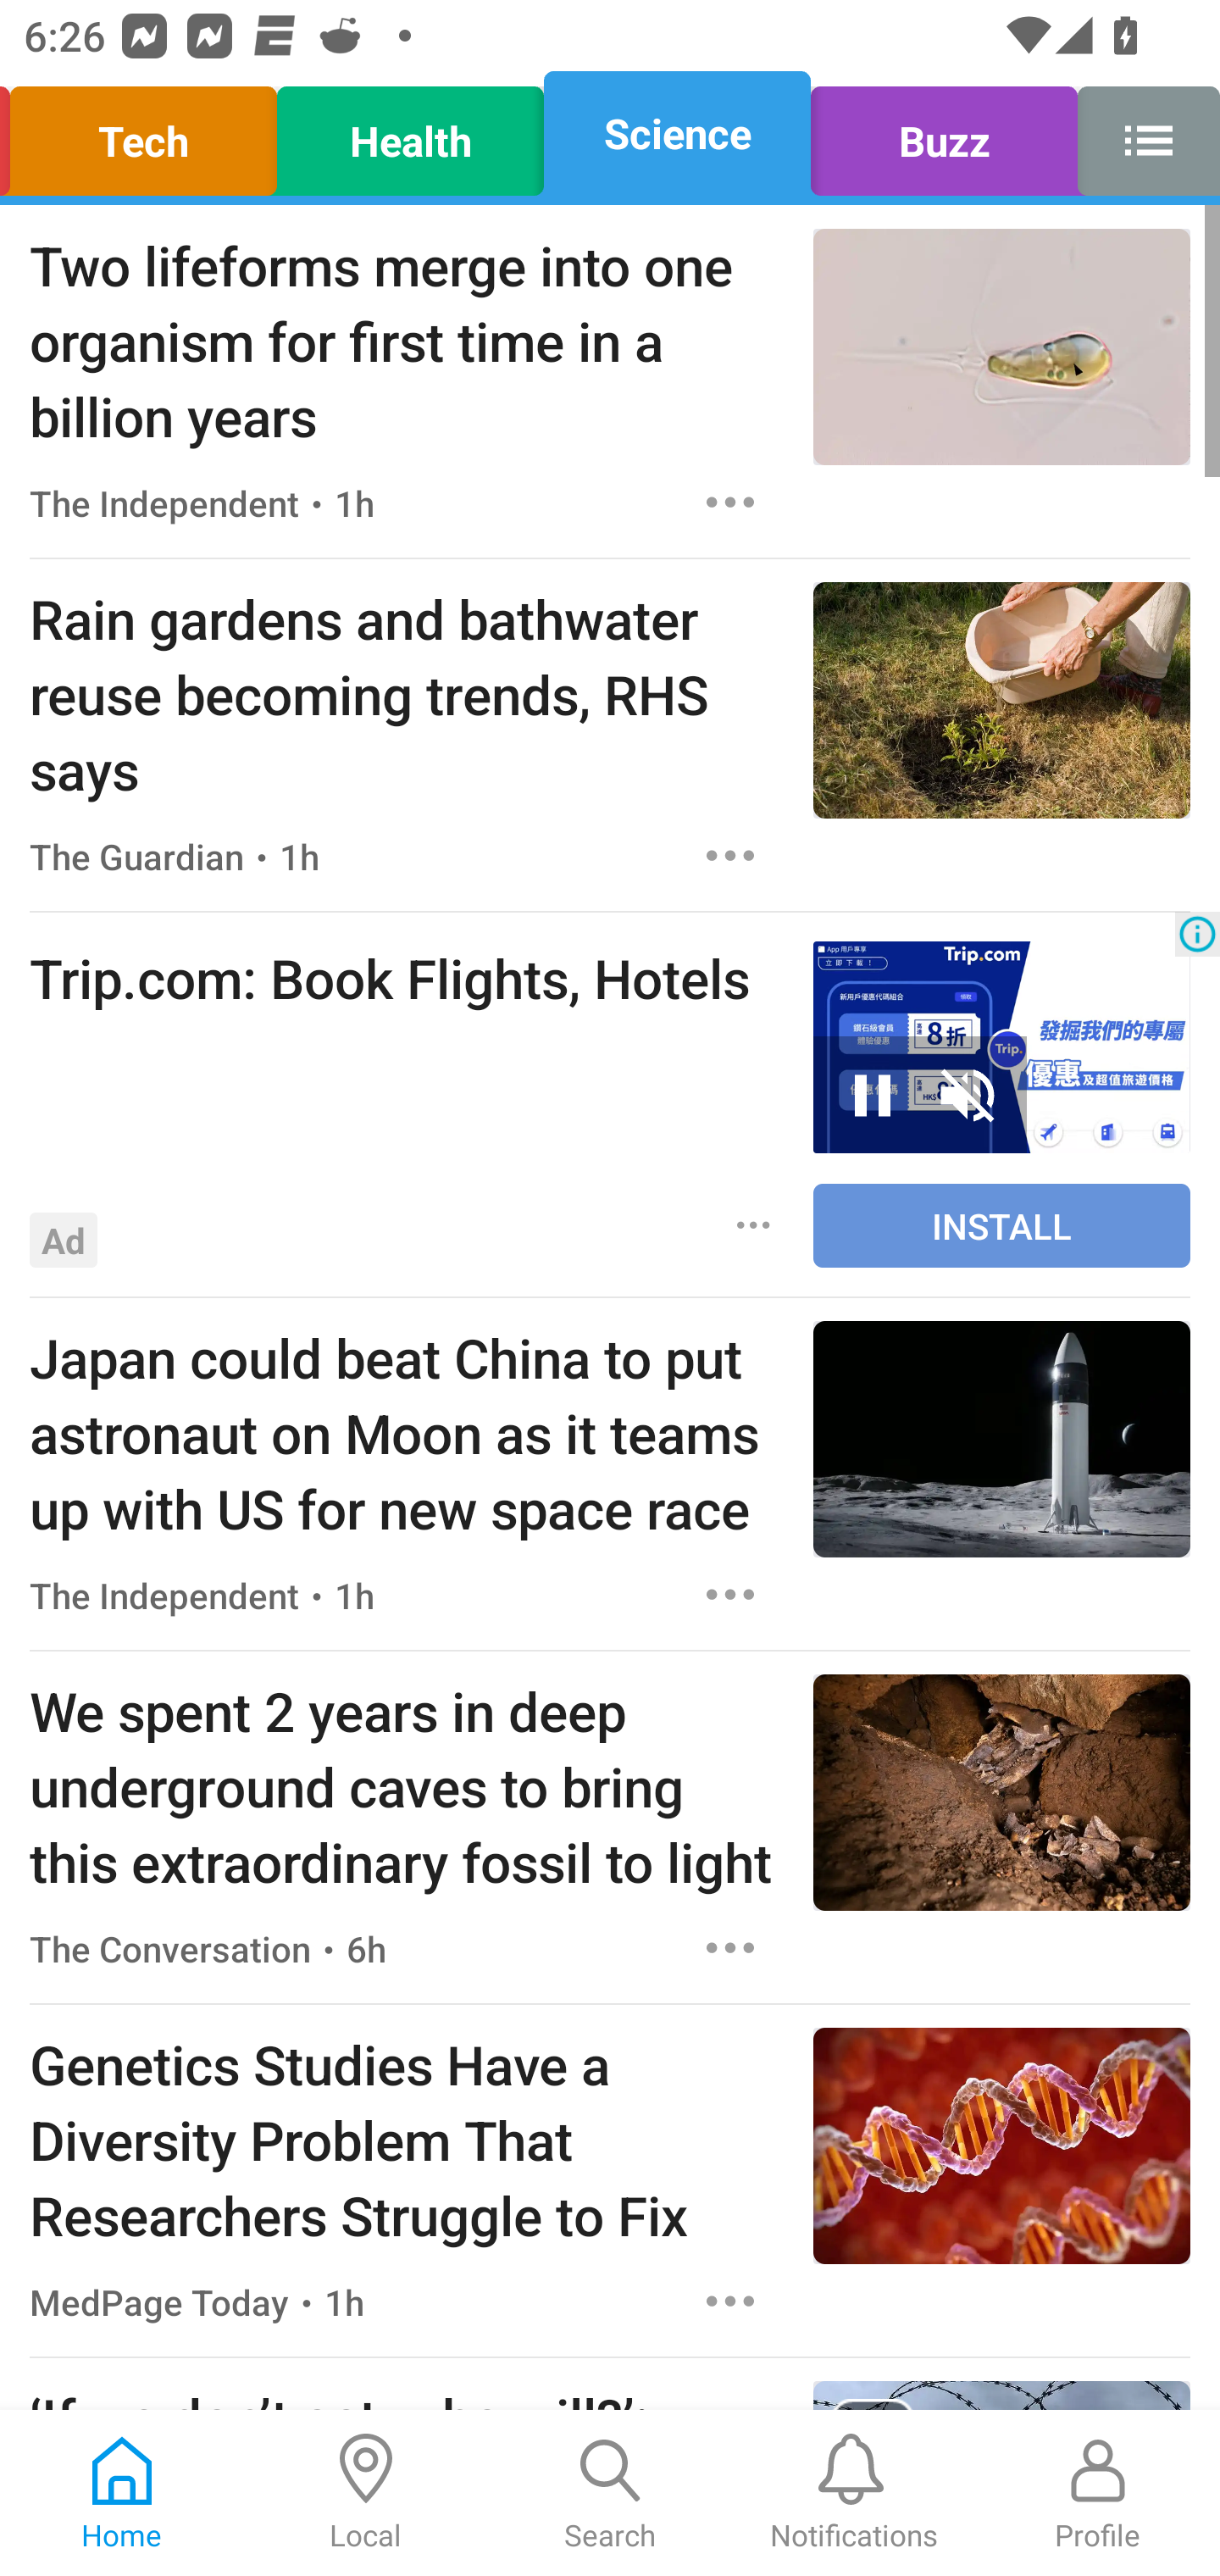  I want to click on INSTALL, so click(1001, 1225).